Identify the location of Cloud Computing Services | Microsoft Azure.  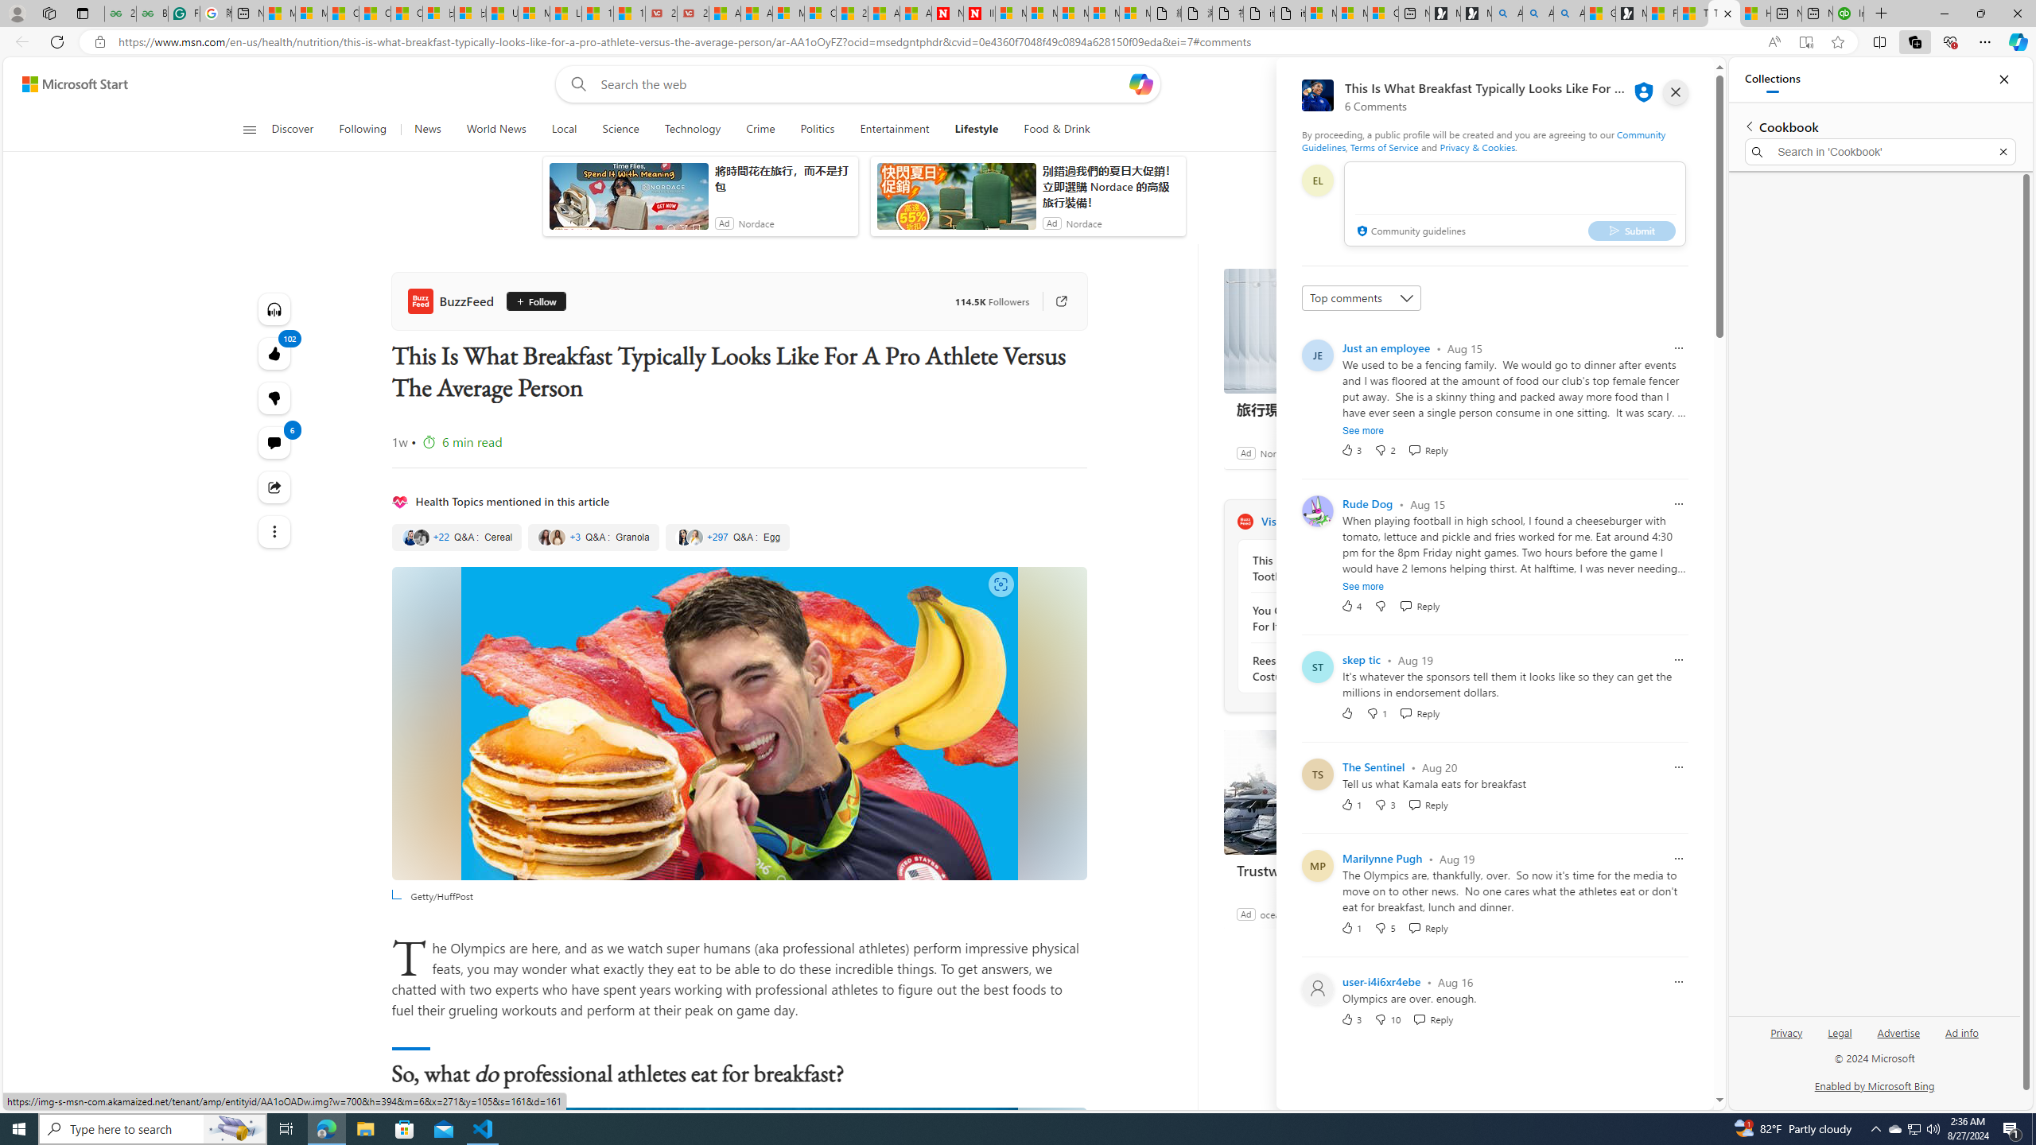
(820, 14).